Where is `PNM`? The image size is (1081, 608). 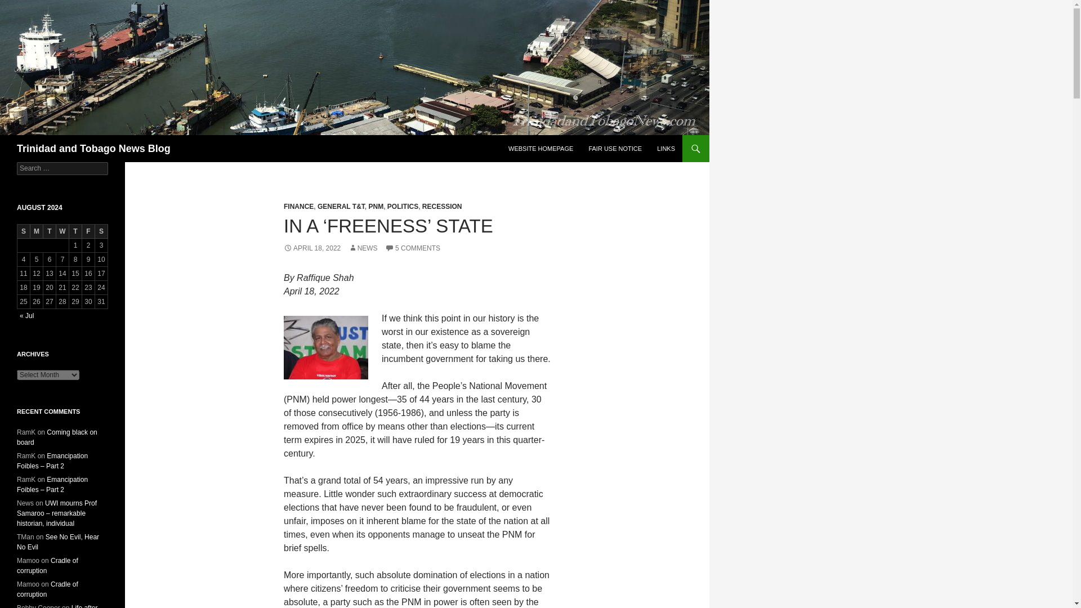
PNM is located at coordinates (376, 206).